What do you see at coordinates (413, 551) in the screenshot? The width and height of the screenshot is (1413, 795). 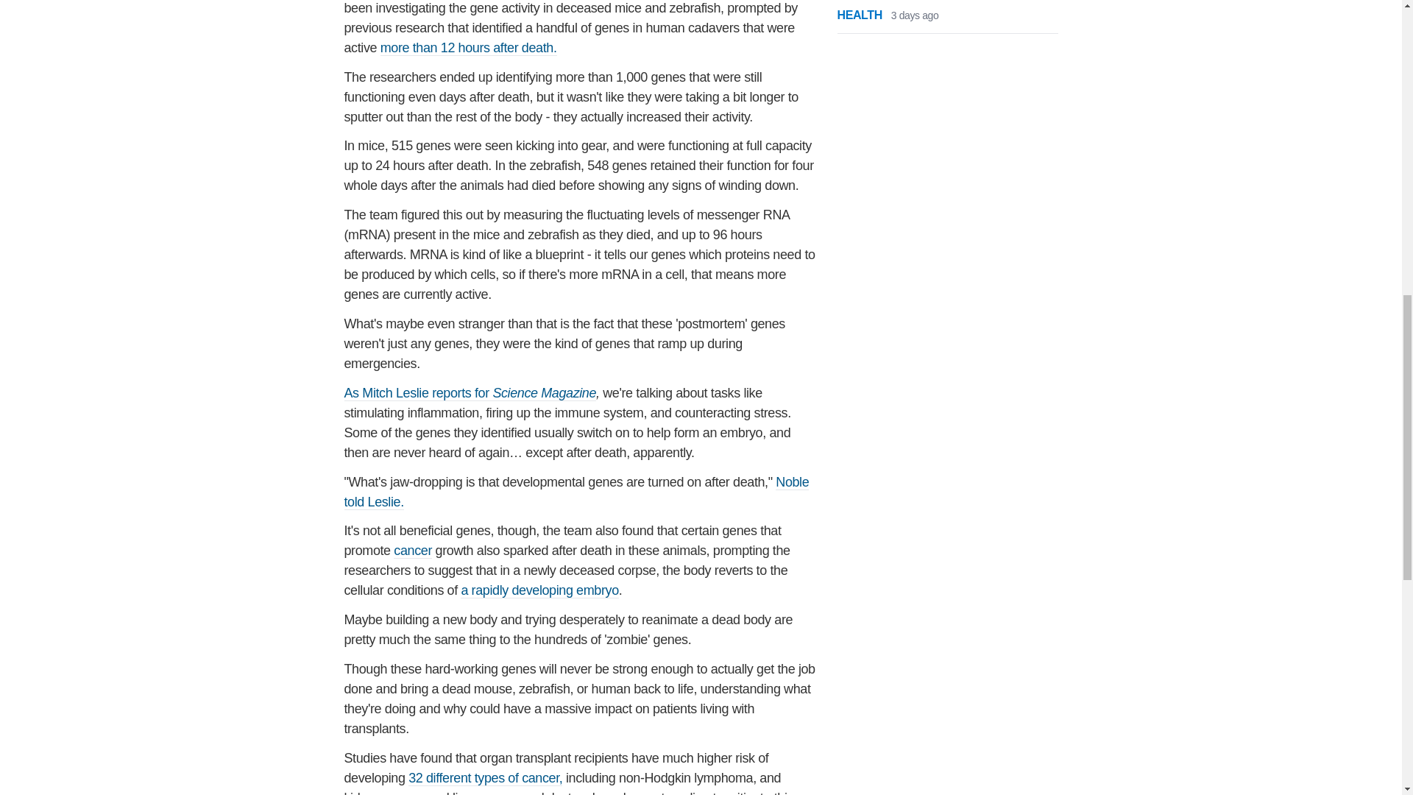 I see `cancer` at bounding box center [413, 551].